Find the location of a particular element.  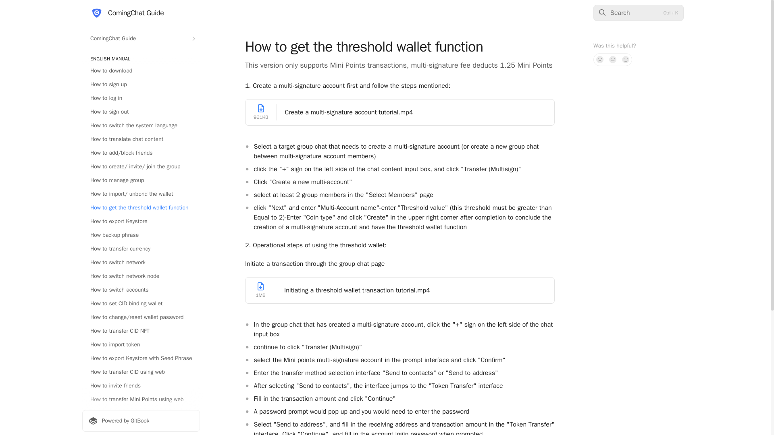

How to invite friends is located at coordinates (141, 386).